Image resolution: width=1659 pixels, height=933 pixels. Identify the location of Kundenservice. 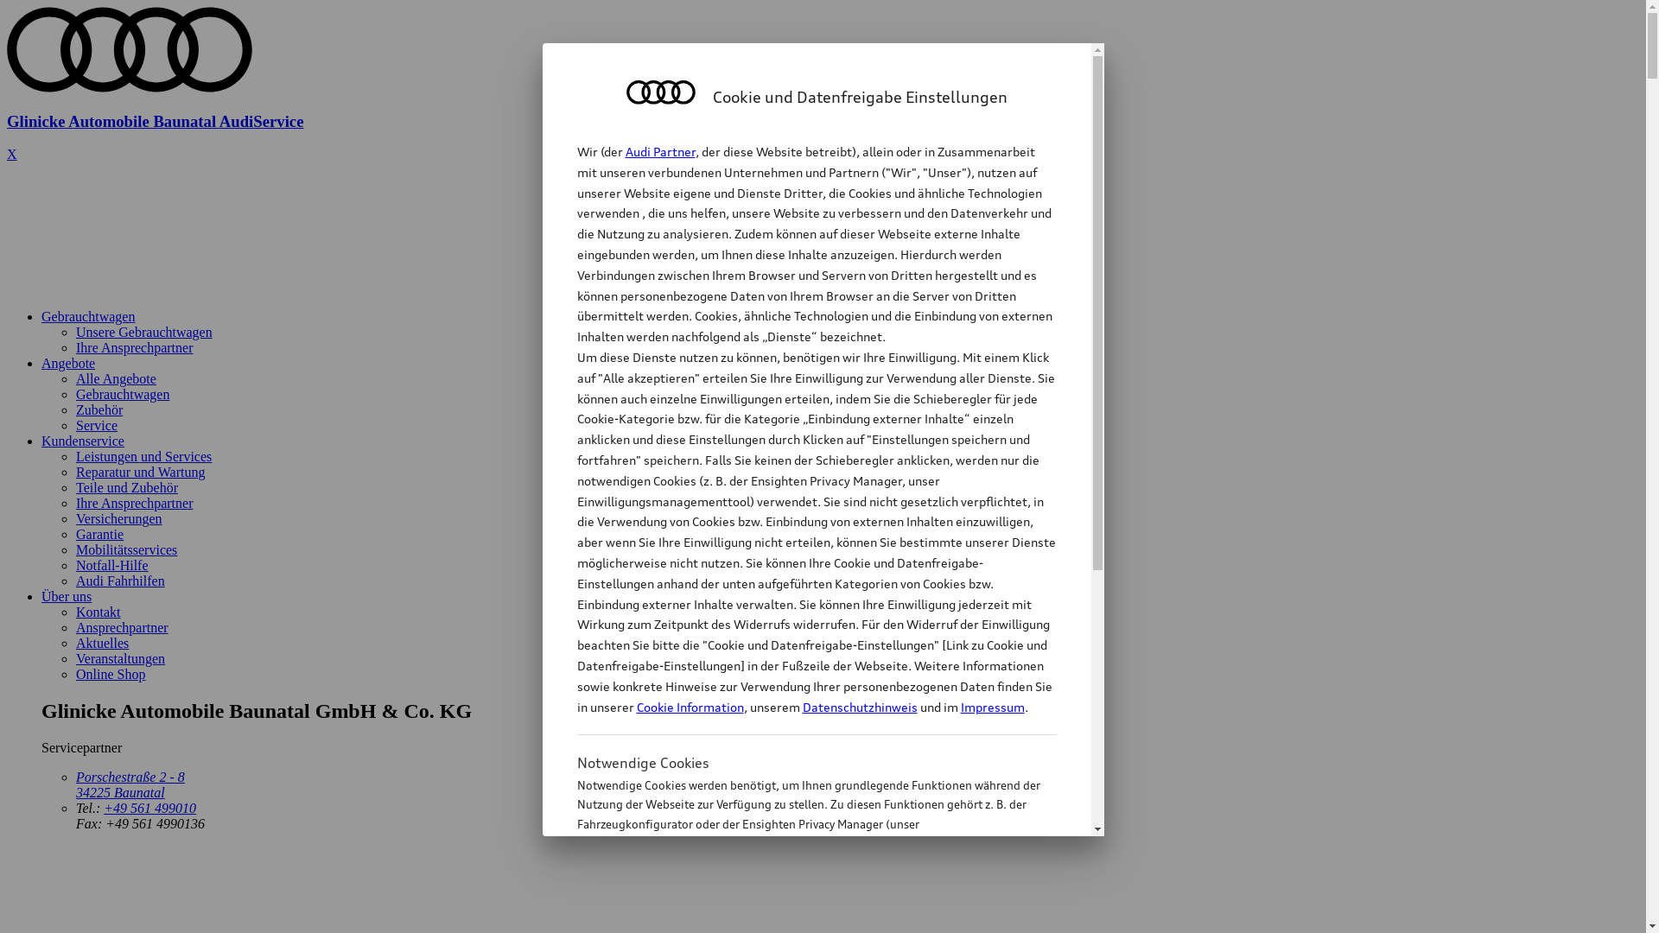
(83, 441).